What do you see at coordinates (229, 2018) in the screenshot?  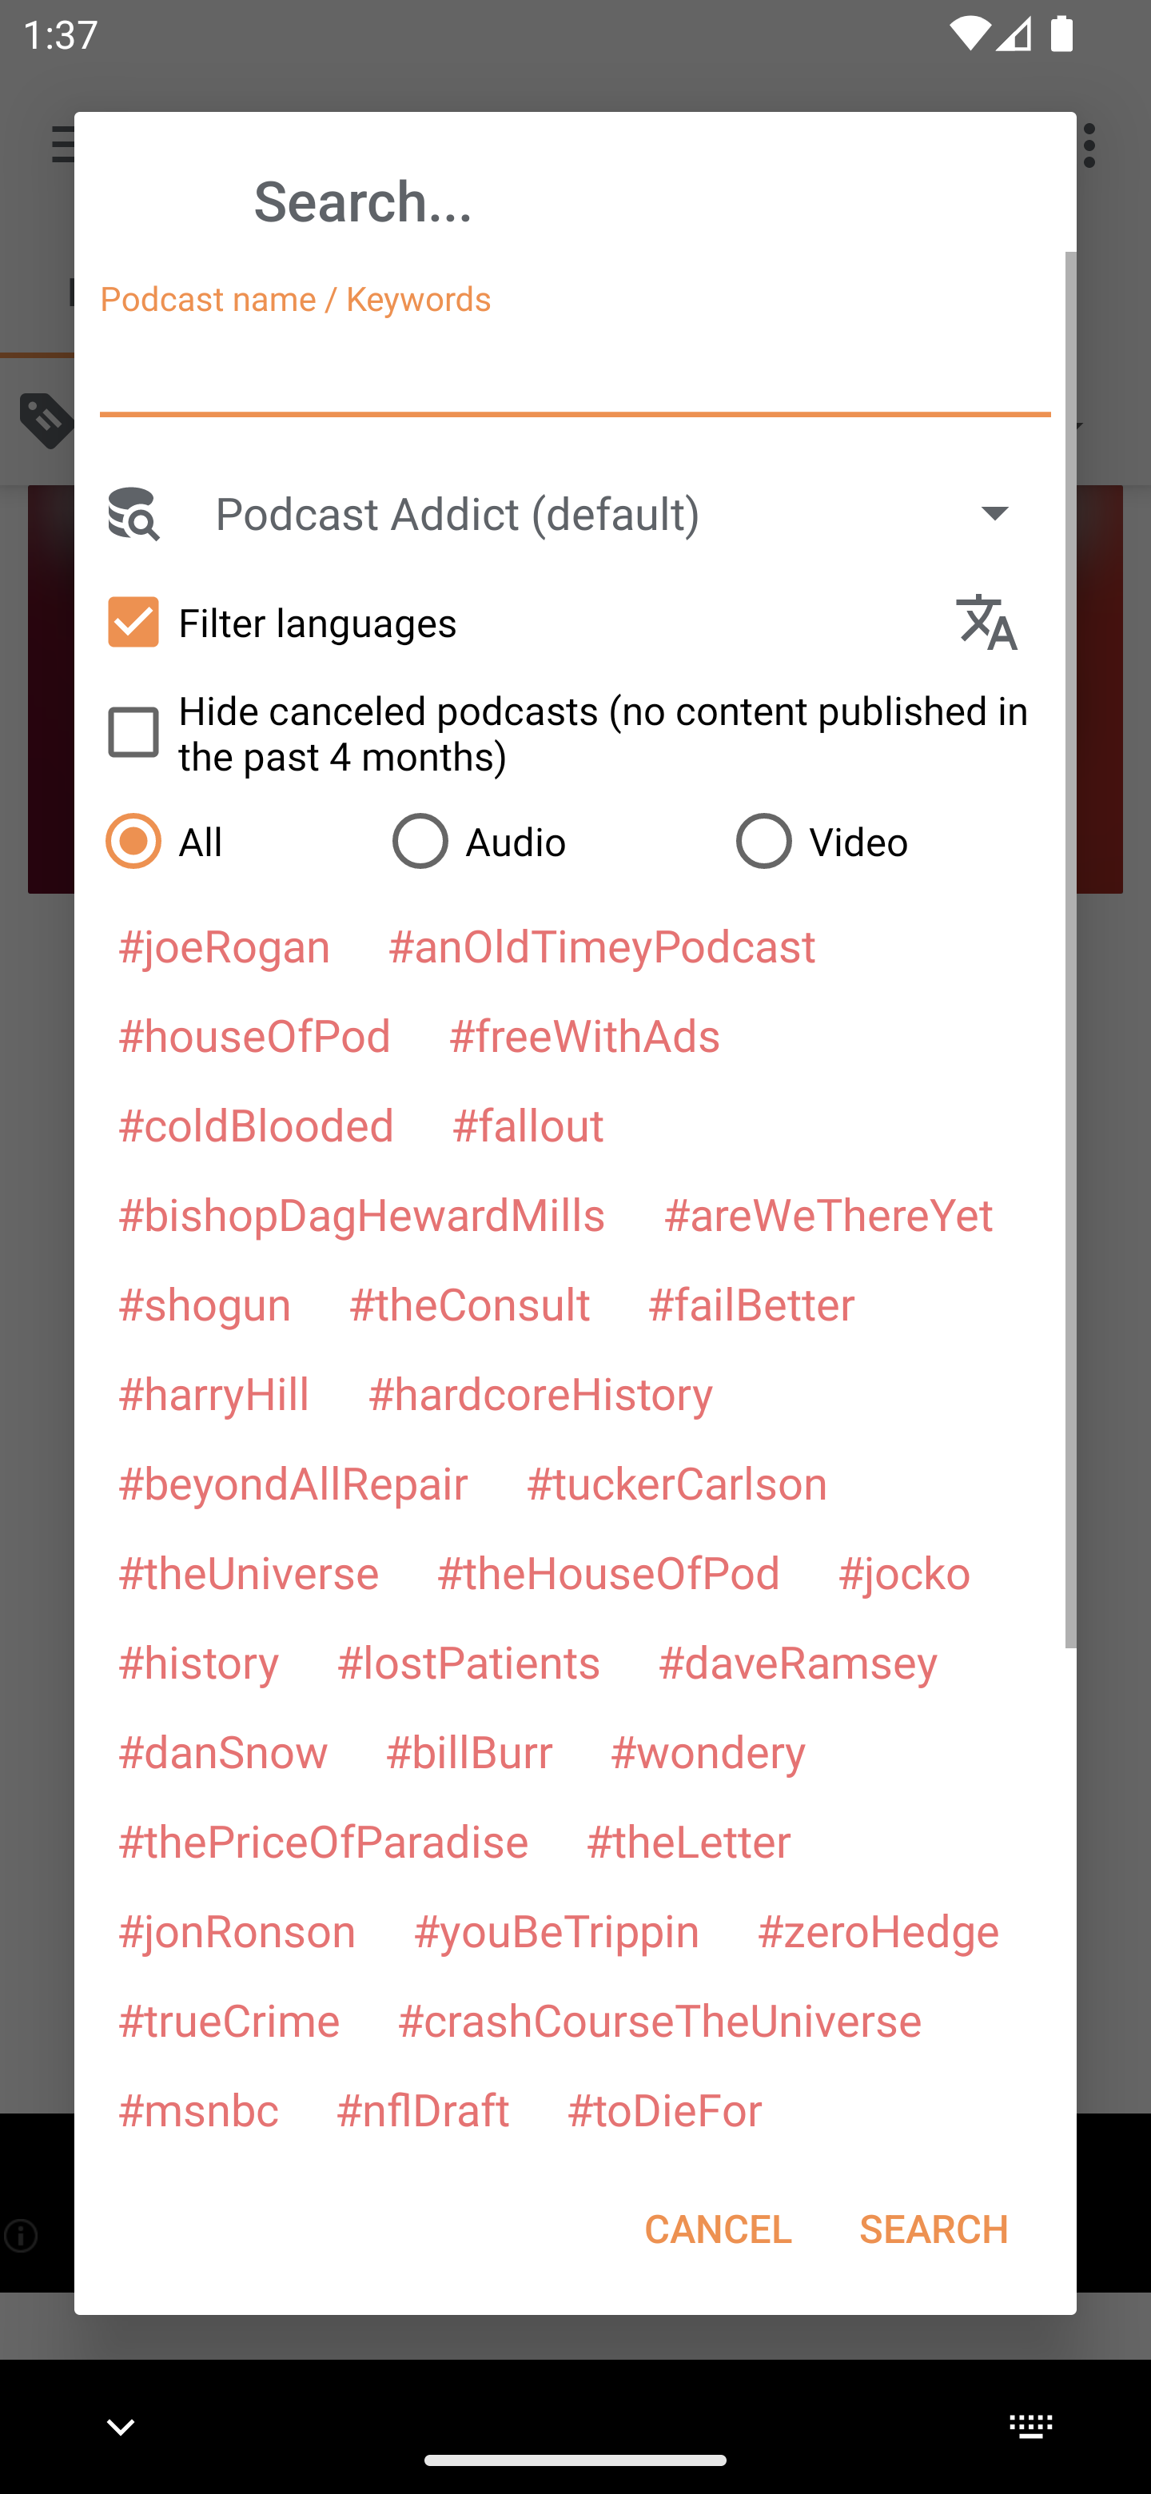 I see `#trueCrime` at bounding box center [229, 2018].